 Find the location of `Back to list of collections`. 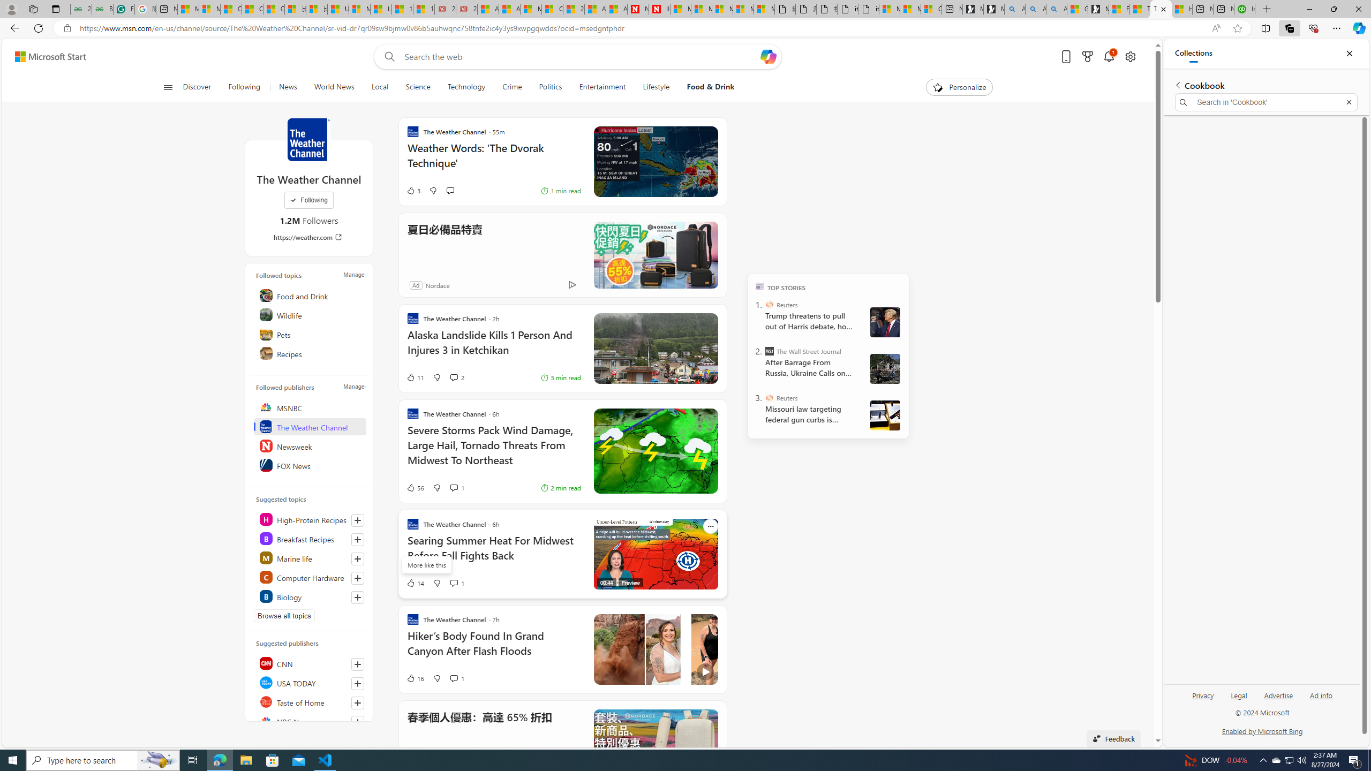

Back to list of collections is located at coordinates (1177, 85).